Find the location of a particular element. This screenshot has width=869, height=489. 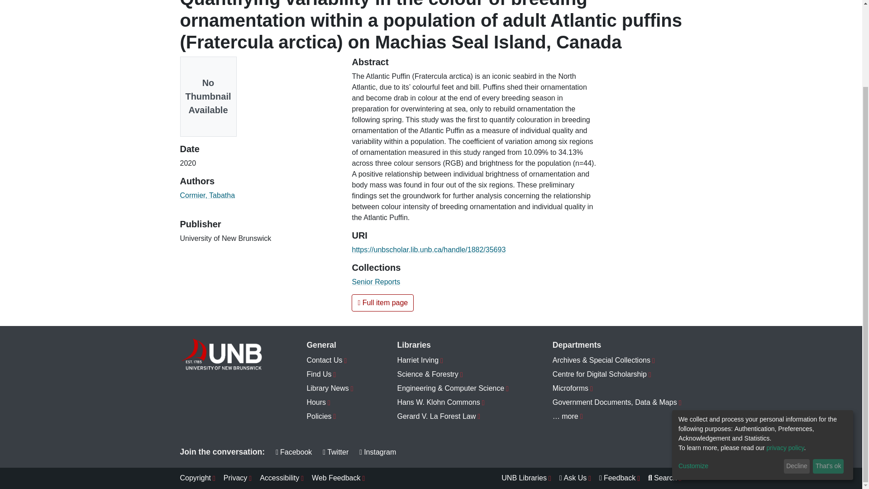

Instagram is located at coordinates (377, 452).